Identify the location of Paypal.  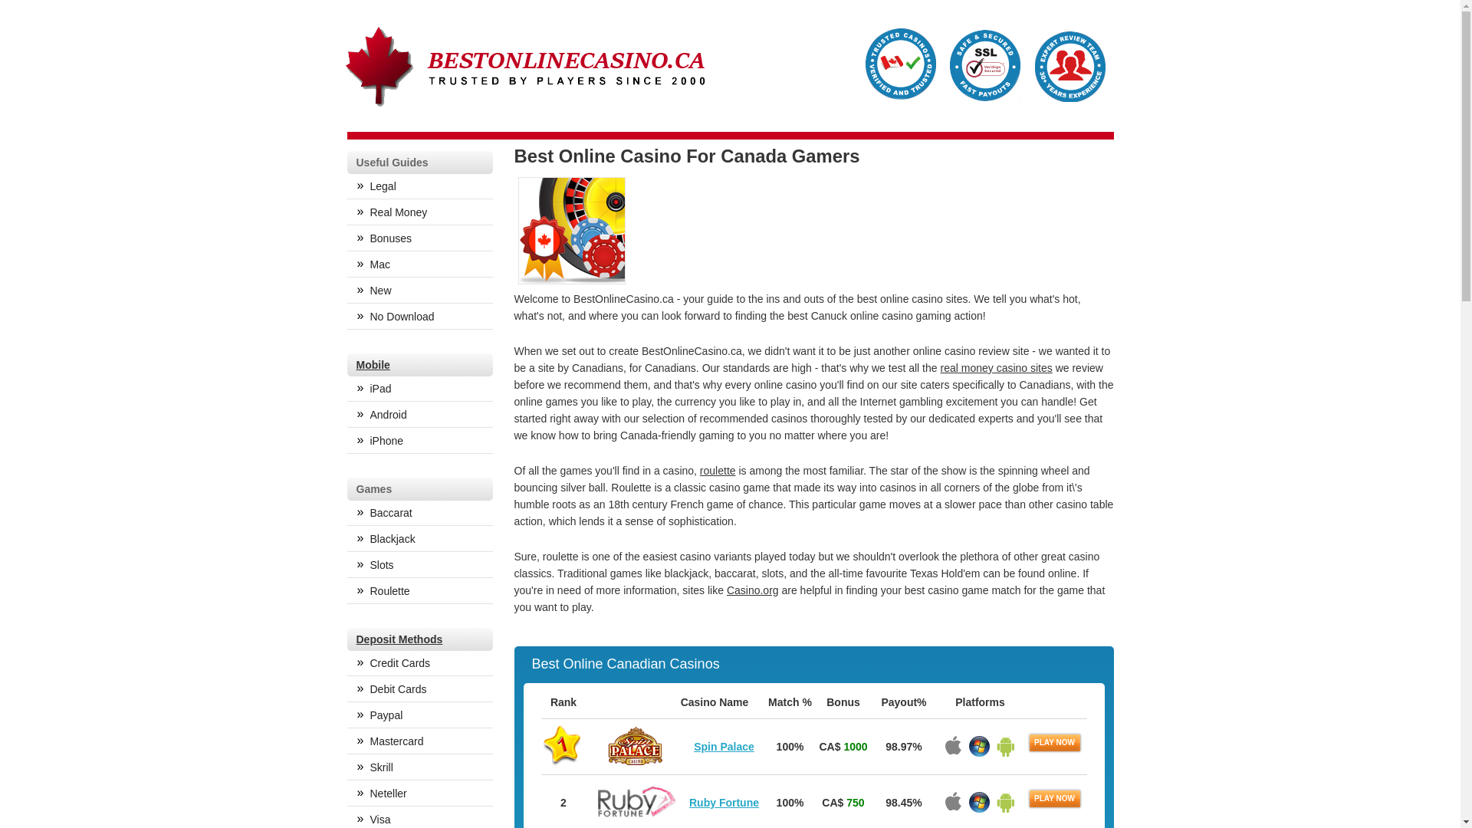
(419, 716).